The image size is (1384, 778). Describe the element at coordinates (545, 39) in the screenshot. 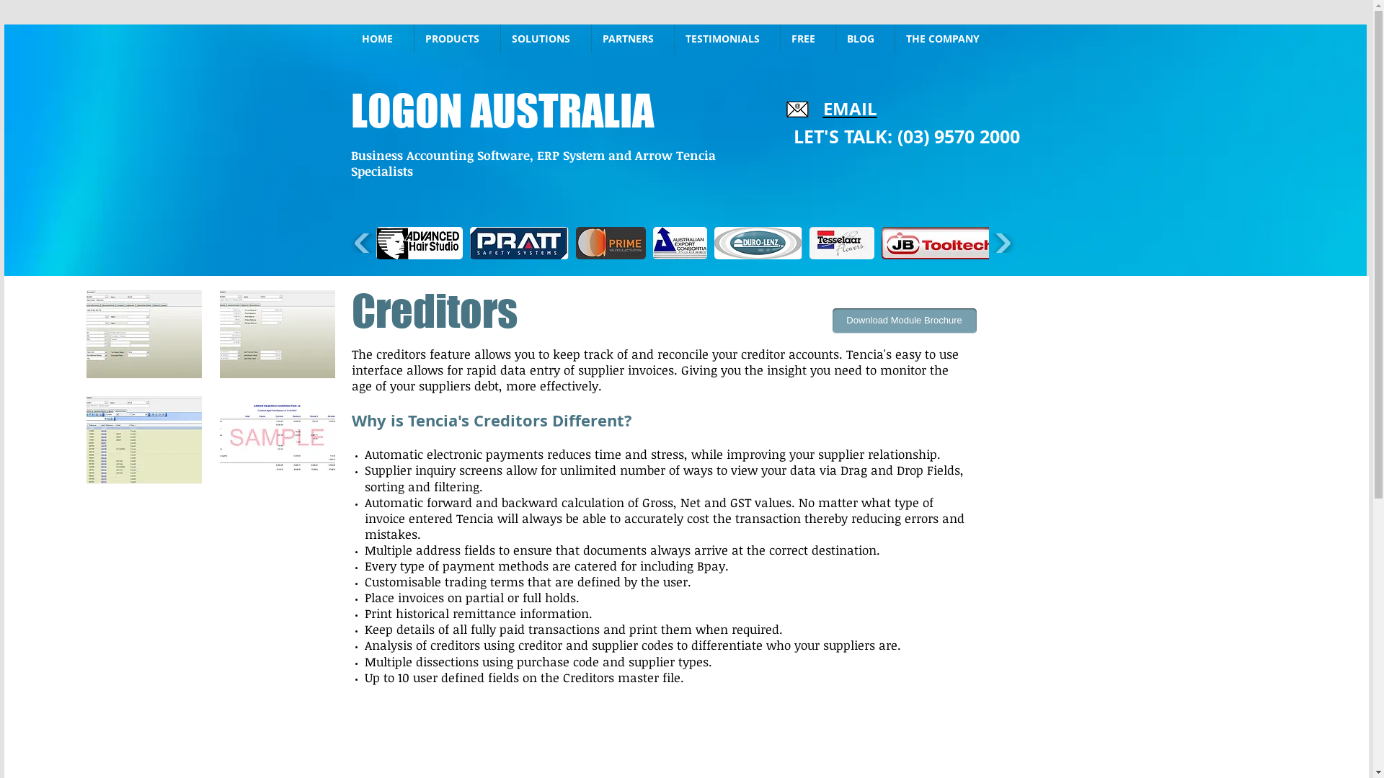

I see `SOLUTIONS` at that location.